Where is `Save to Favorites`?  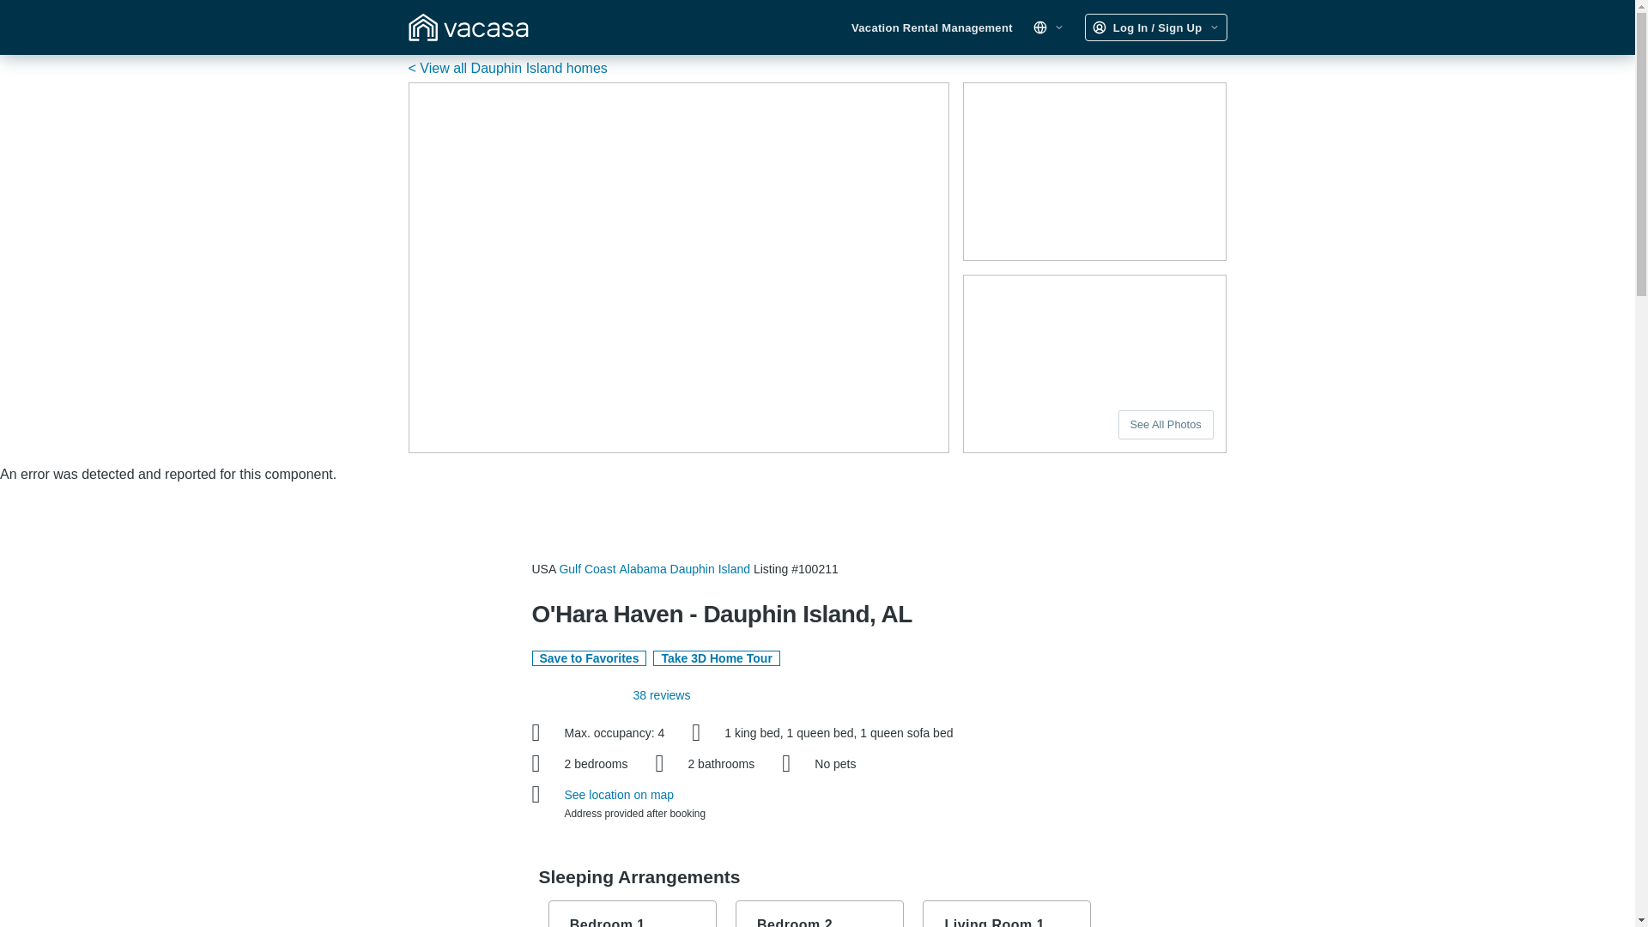
Save to Favorites is located at coordinates (590, 658).